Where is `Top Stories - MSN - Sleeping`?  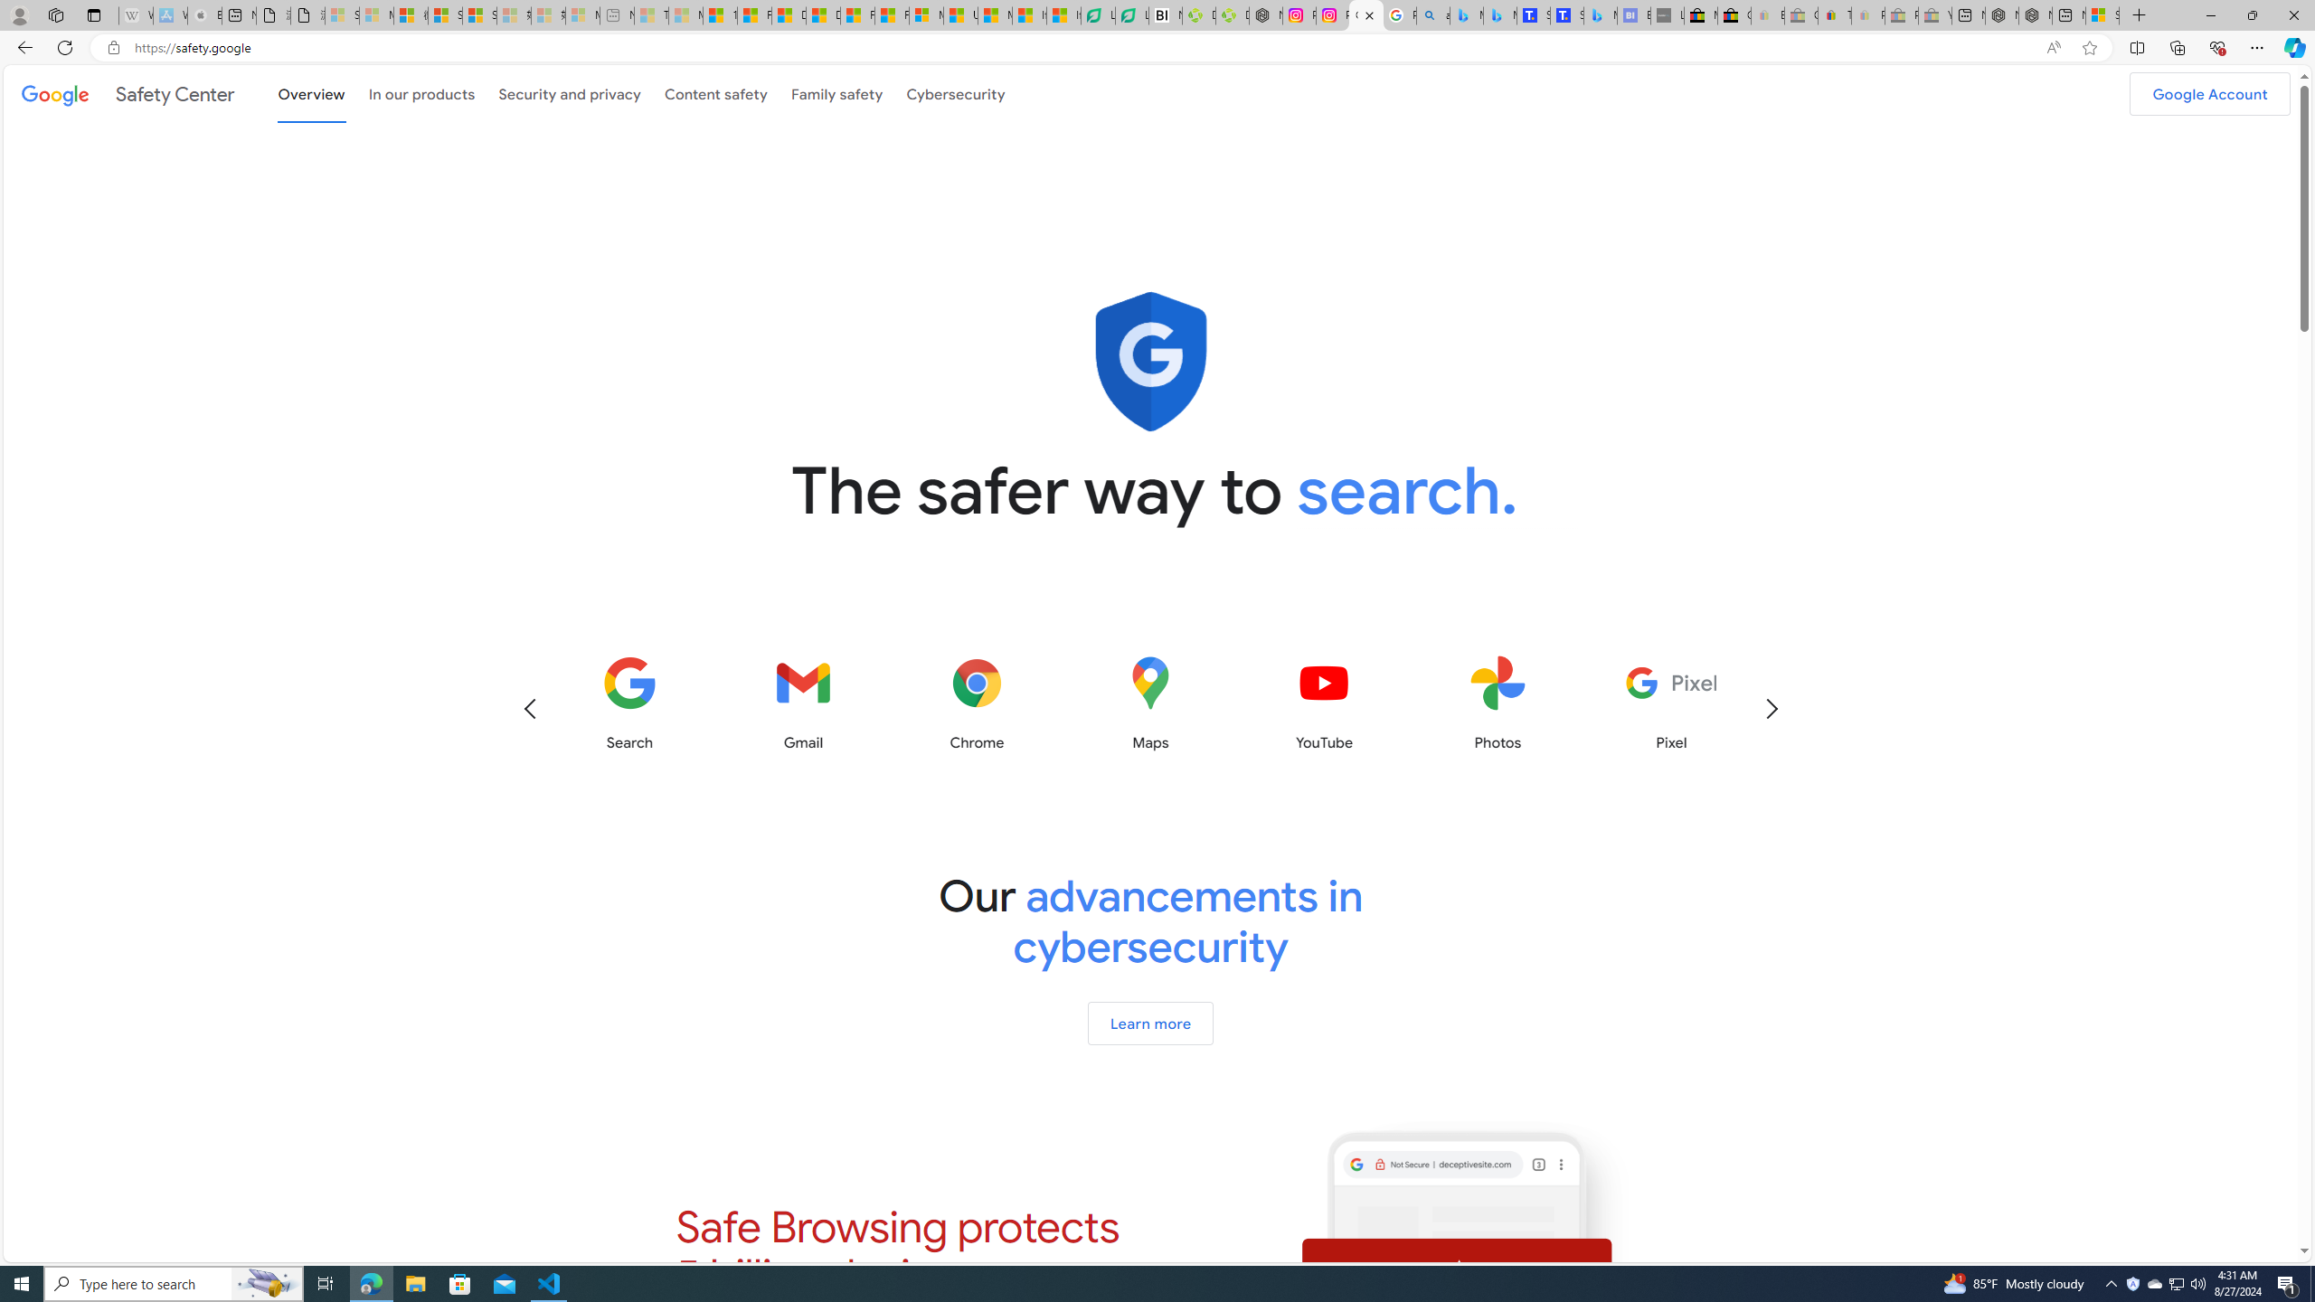 Top Stories - MSN - Sleeping is located at coordinates (651, 15).